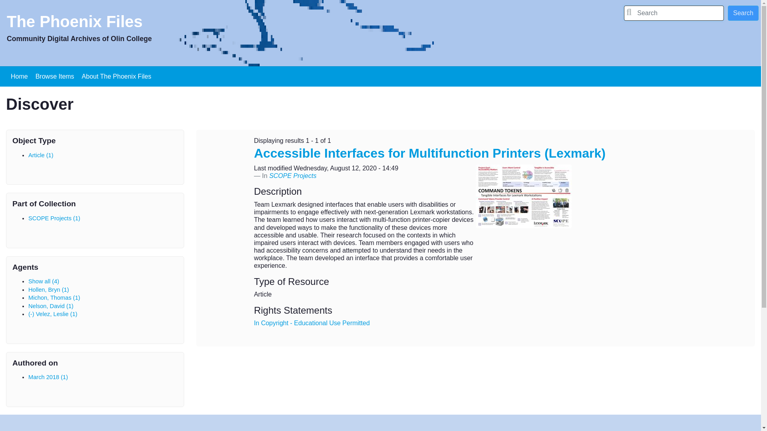  I want to click on In Copyright - Educational Use Permitted, so click(312, 323).